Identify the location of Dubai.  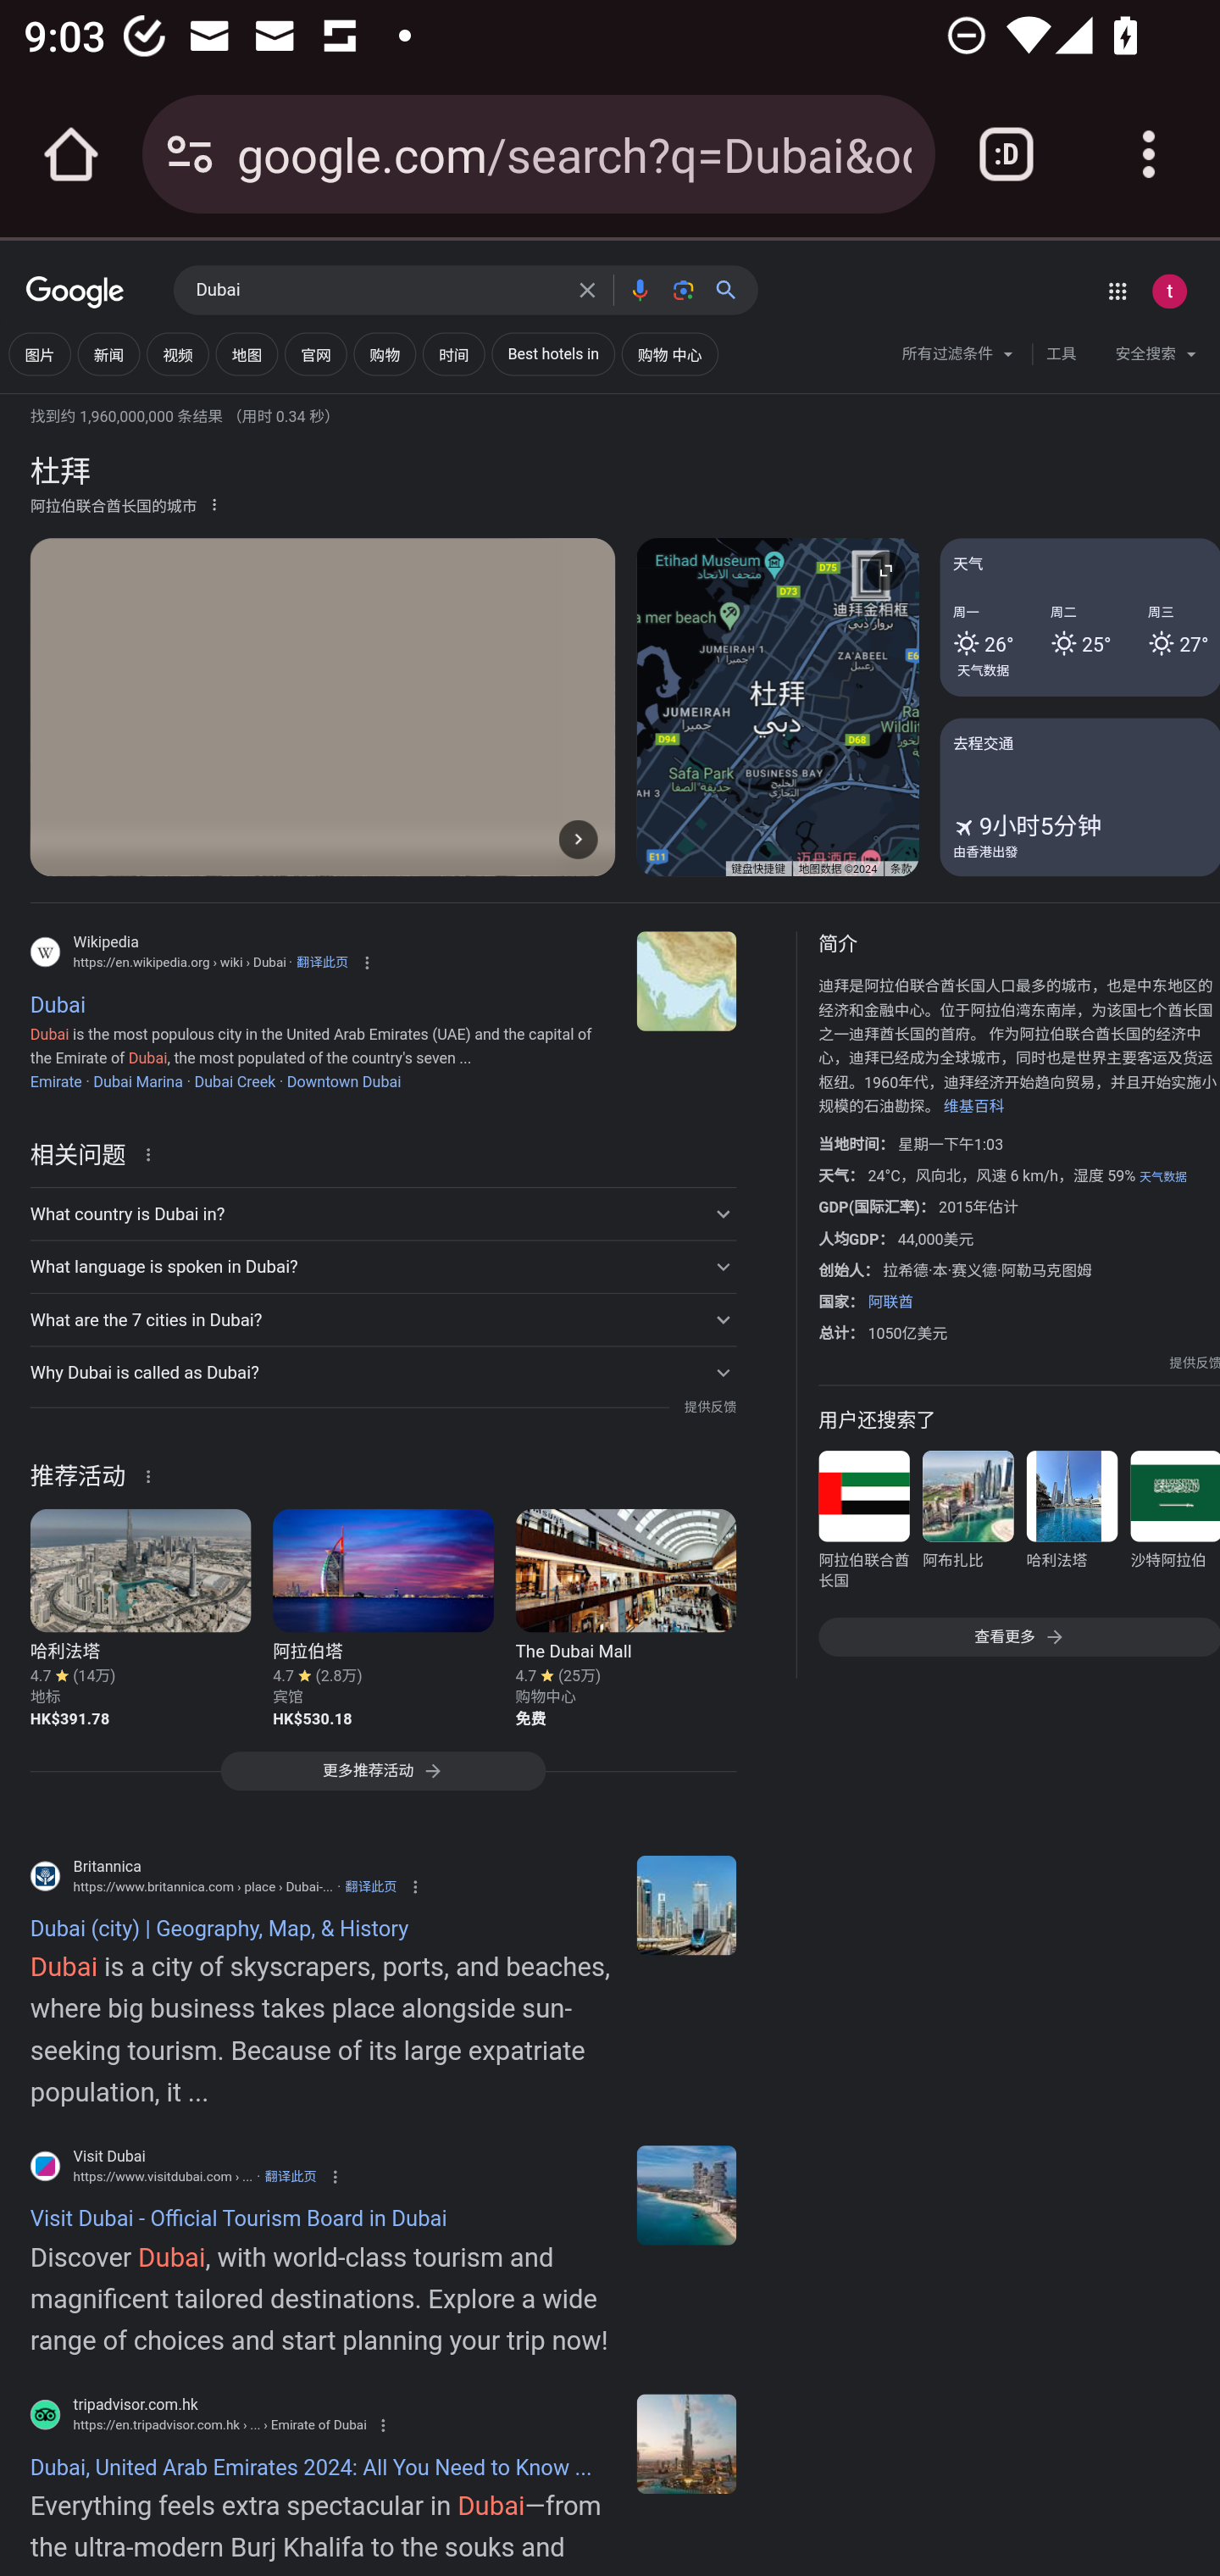
(686, 981).